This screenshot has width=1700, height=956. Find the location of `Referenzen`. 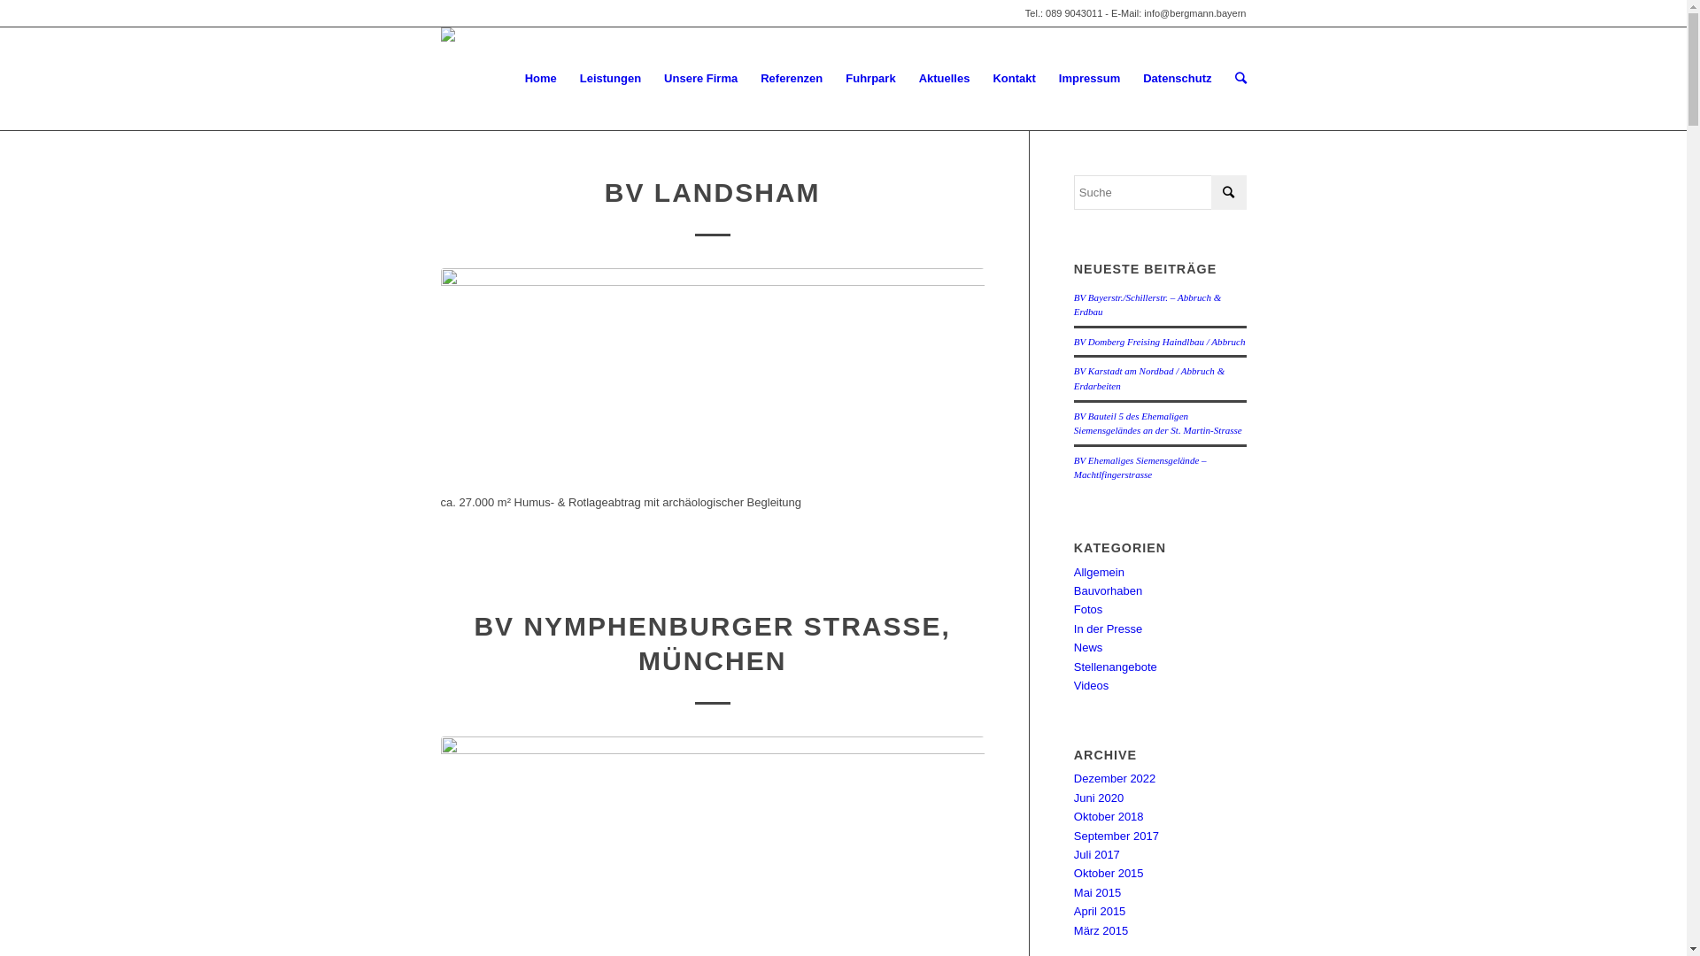

Referenzen is located at coordinates (792, 79).